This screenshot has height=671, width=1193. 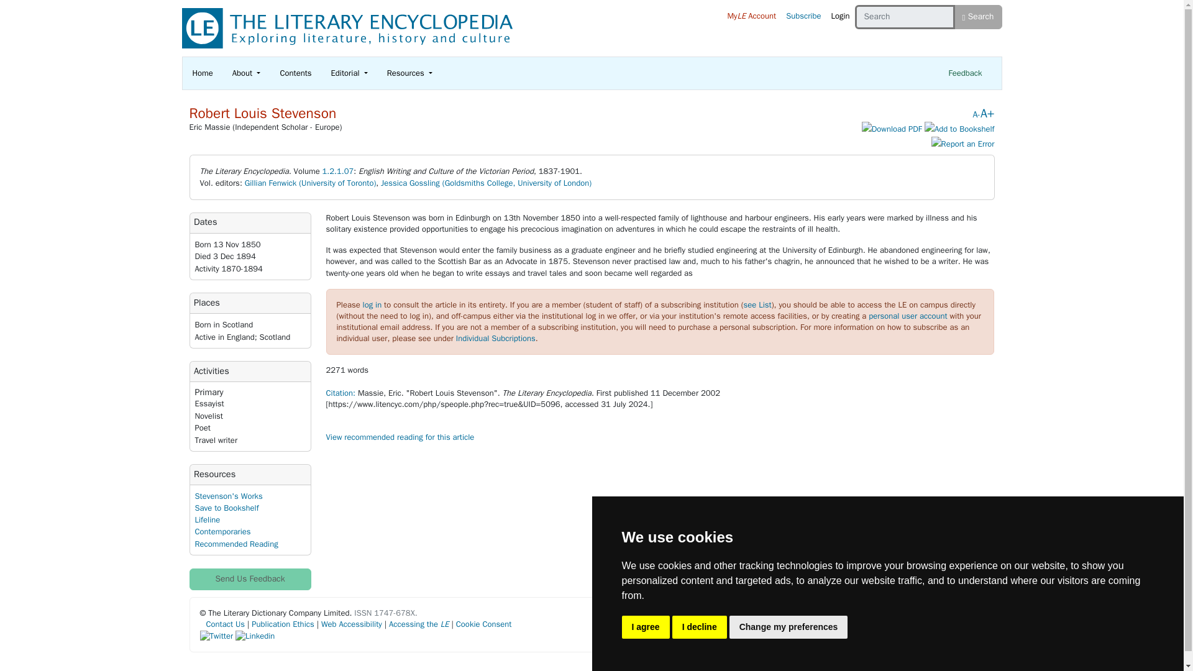 I want to click on Report an Error, so click(x=963, y=144).